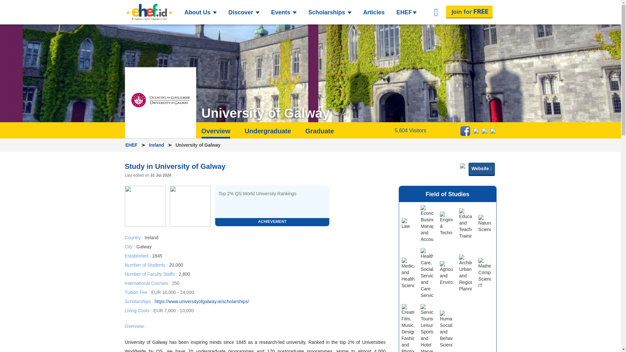  I want to click on EHEF, so click(132, 145).